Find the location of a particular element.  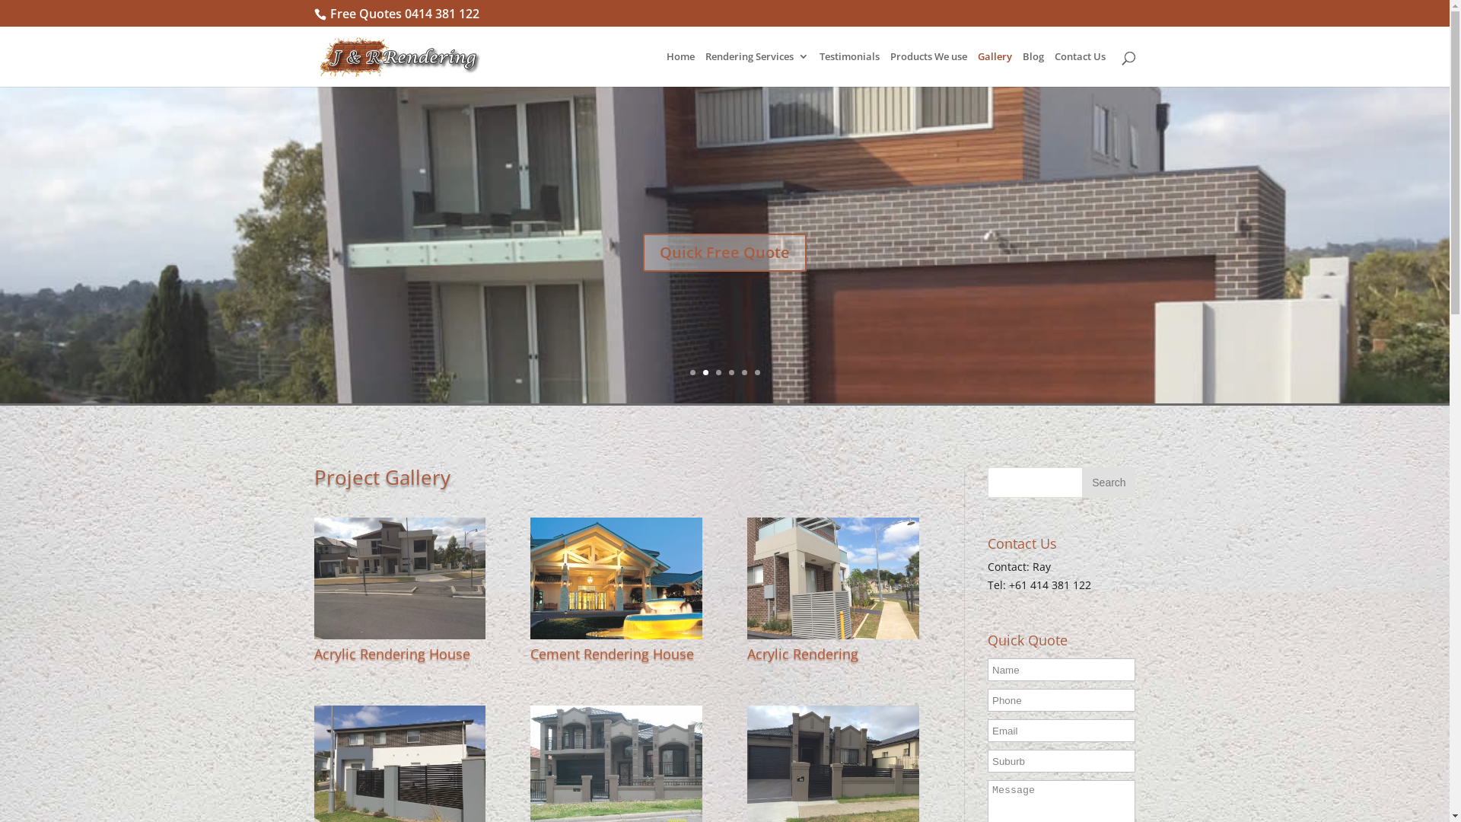

+61 414 381 122 is located at coordinates (1050, 585).